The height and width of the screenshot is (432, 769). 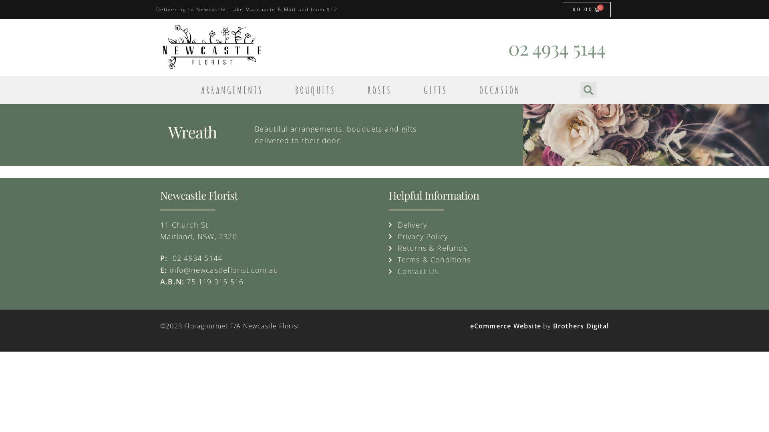 What do you see at coordinates (557, 48) in the screenshot?
I see `02 4934 5144` at bounding box center [557, 48].